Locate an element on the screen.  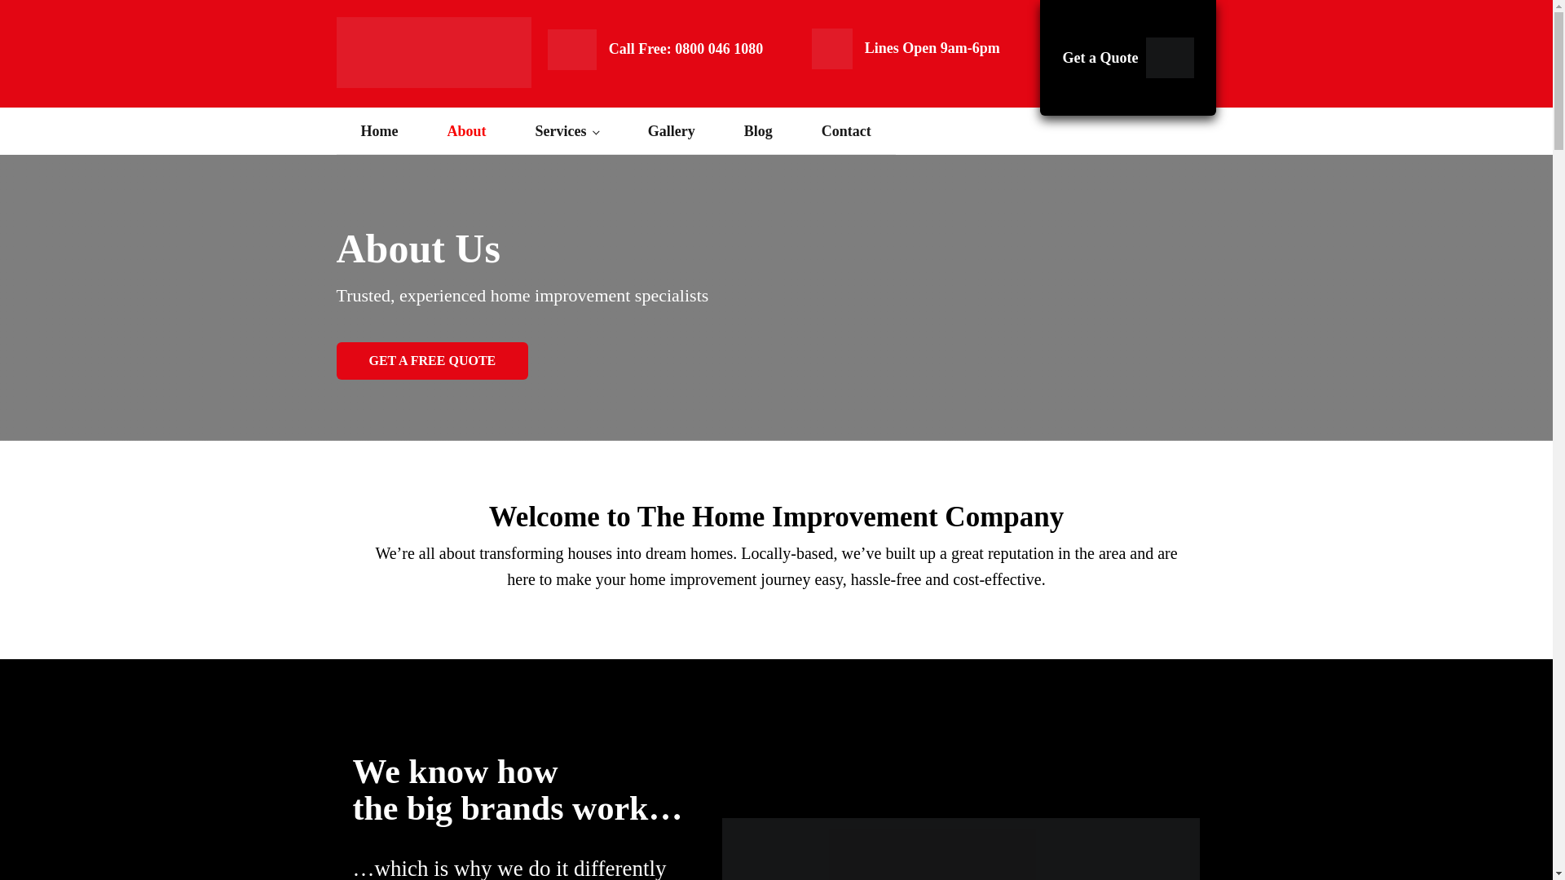
Home is located at coordinates (379, 131).